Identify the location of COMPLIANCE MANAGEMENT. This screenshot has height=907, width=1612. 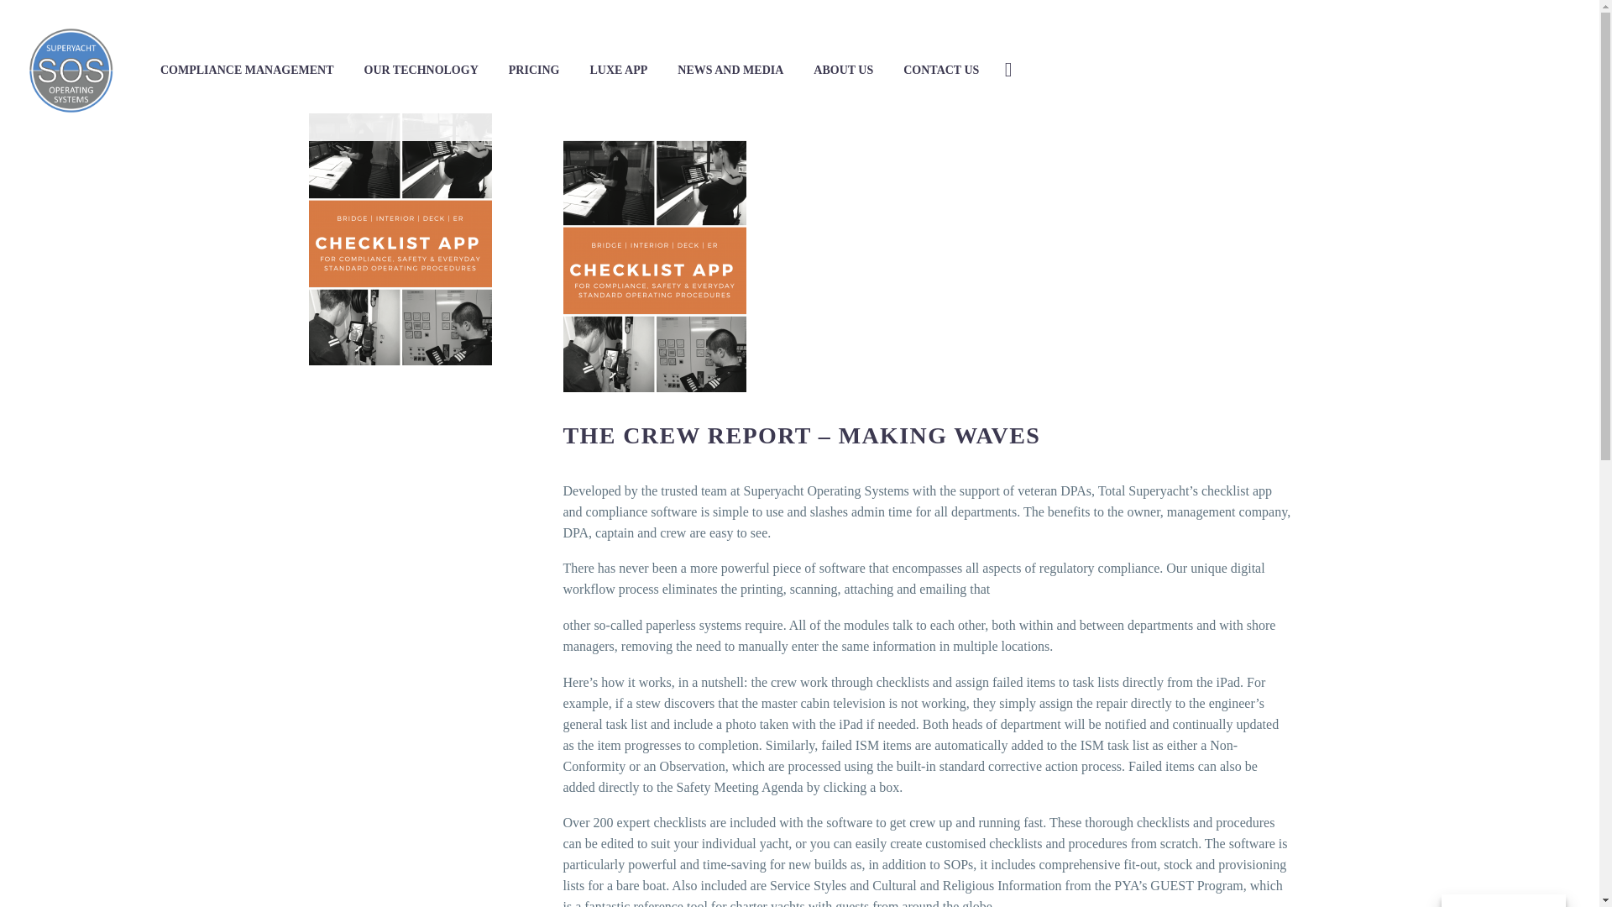
(247, 71).